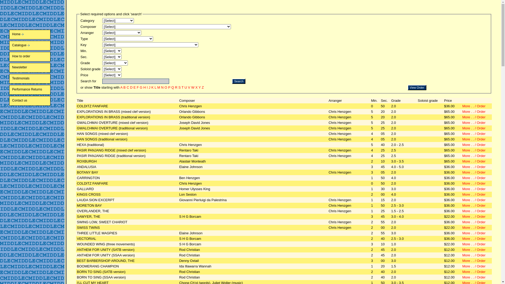  What do you see at coordinates (189, 87) in the screenshot?
I see `V` at bounding box center [189, 87].